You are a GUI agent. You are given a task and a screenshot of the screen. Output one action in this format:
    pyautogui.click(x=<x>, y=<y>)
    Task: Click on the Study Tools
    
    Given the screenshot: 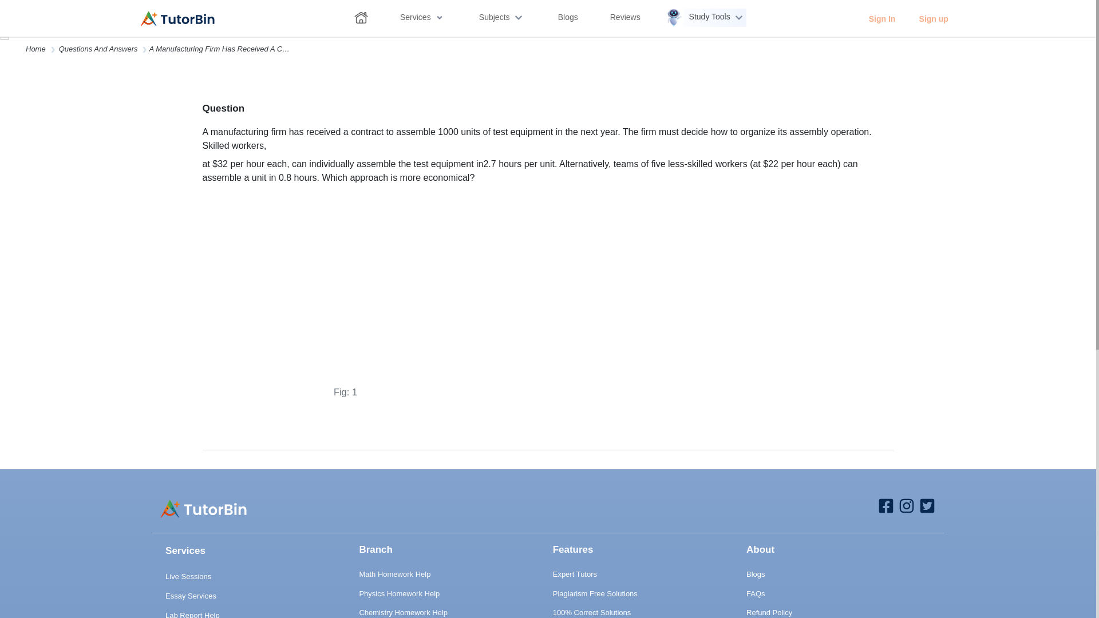 What is the action you would take?
    pyautogui.click(x=706, y=17)
    